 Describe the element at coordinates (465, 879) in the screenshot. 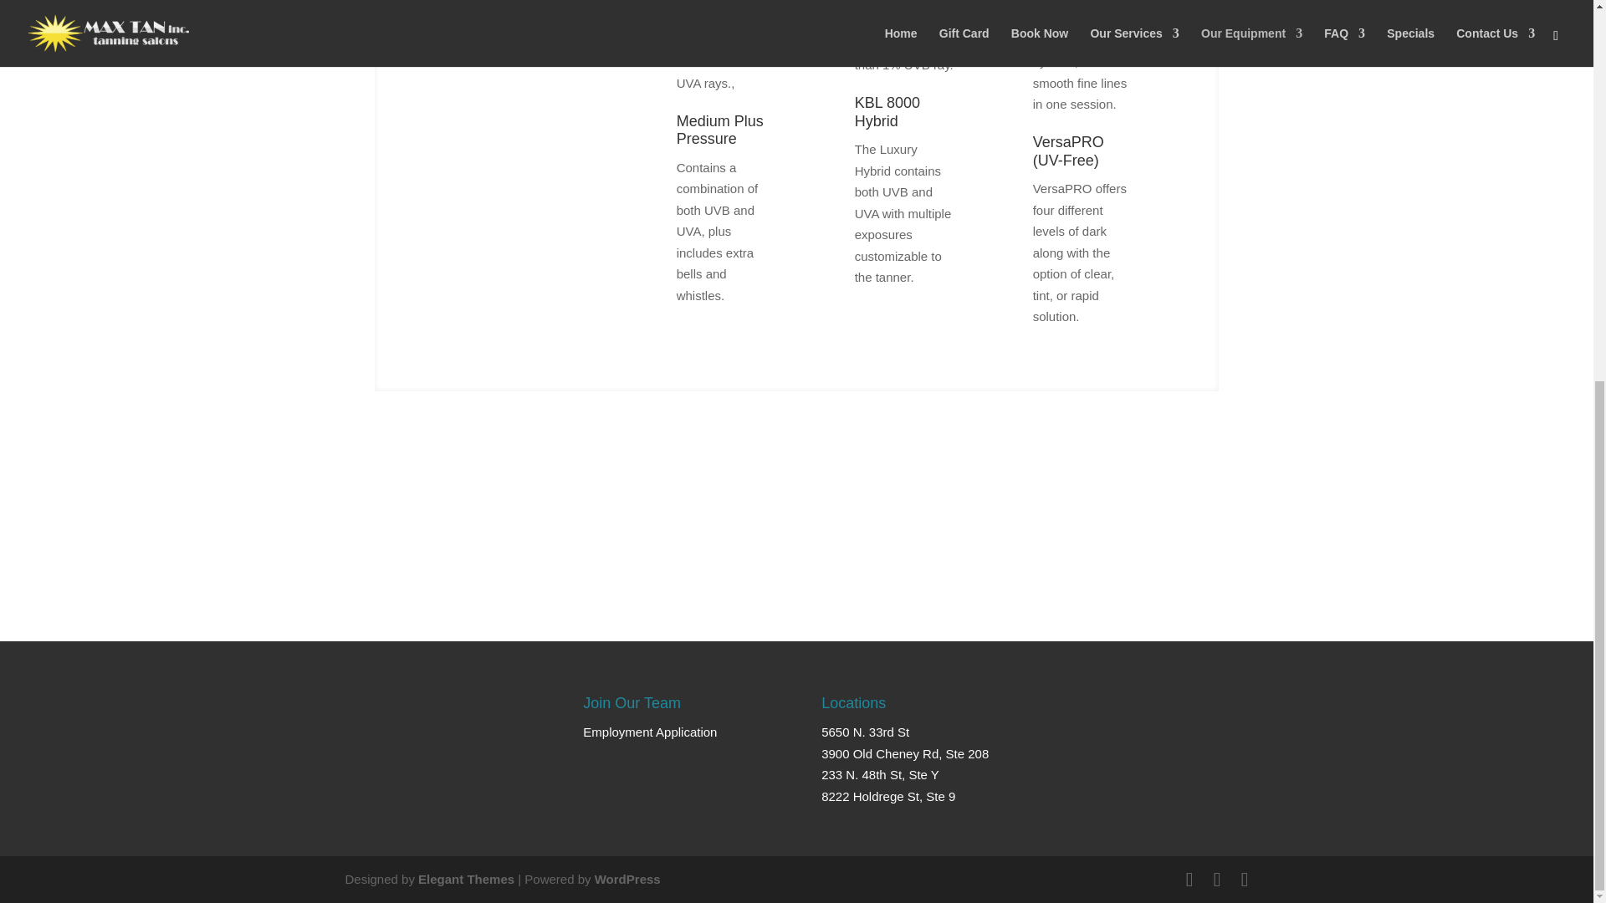

I see `Premium WordPress Themes` at that location.